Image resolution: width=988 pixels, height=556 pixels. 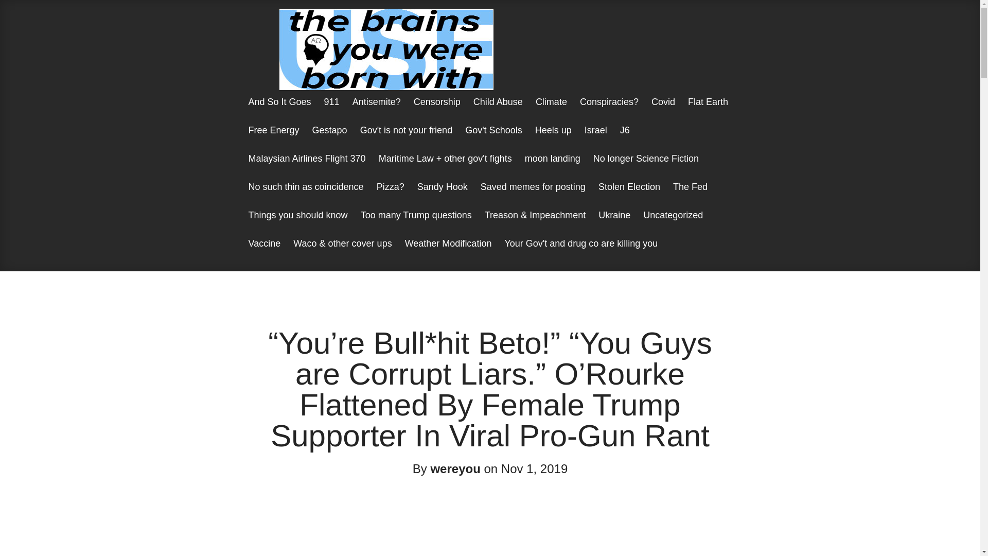 I want to click on Gov't is not your friend, so click(x=407, y=140).